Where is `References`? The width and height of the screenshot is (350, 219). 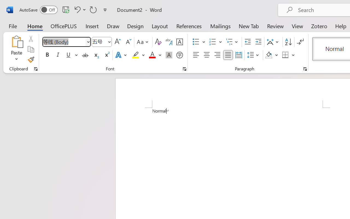 References is located at coordinates (189, 26).